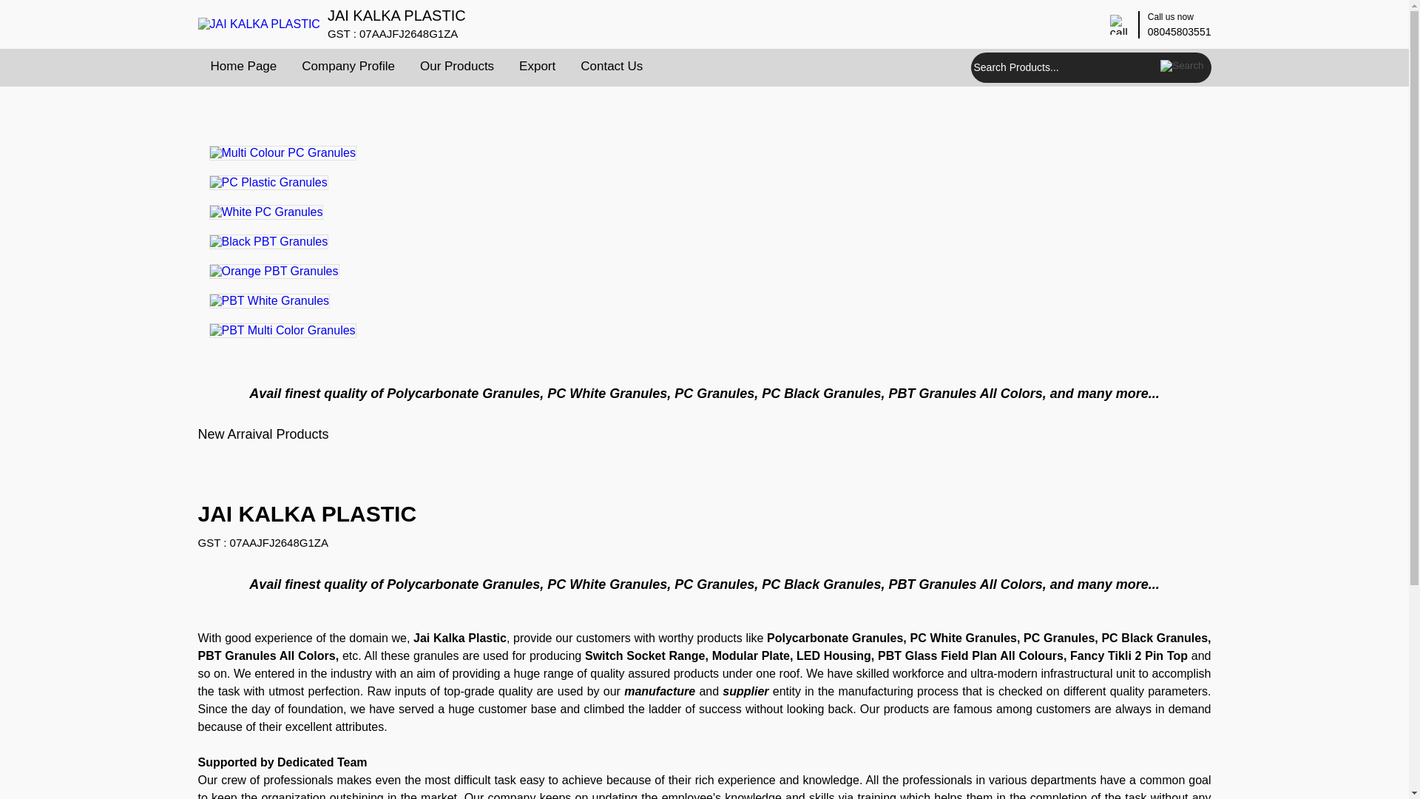 This screenshot has height=799, width=1420. Describe the element at coordinates (1182, 65) in the screenshot. I see `submit` at that location.